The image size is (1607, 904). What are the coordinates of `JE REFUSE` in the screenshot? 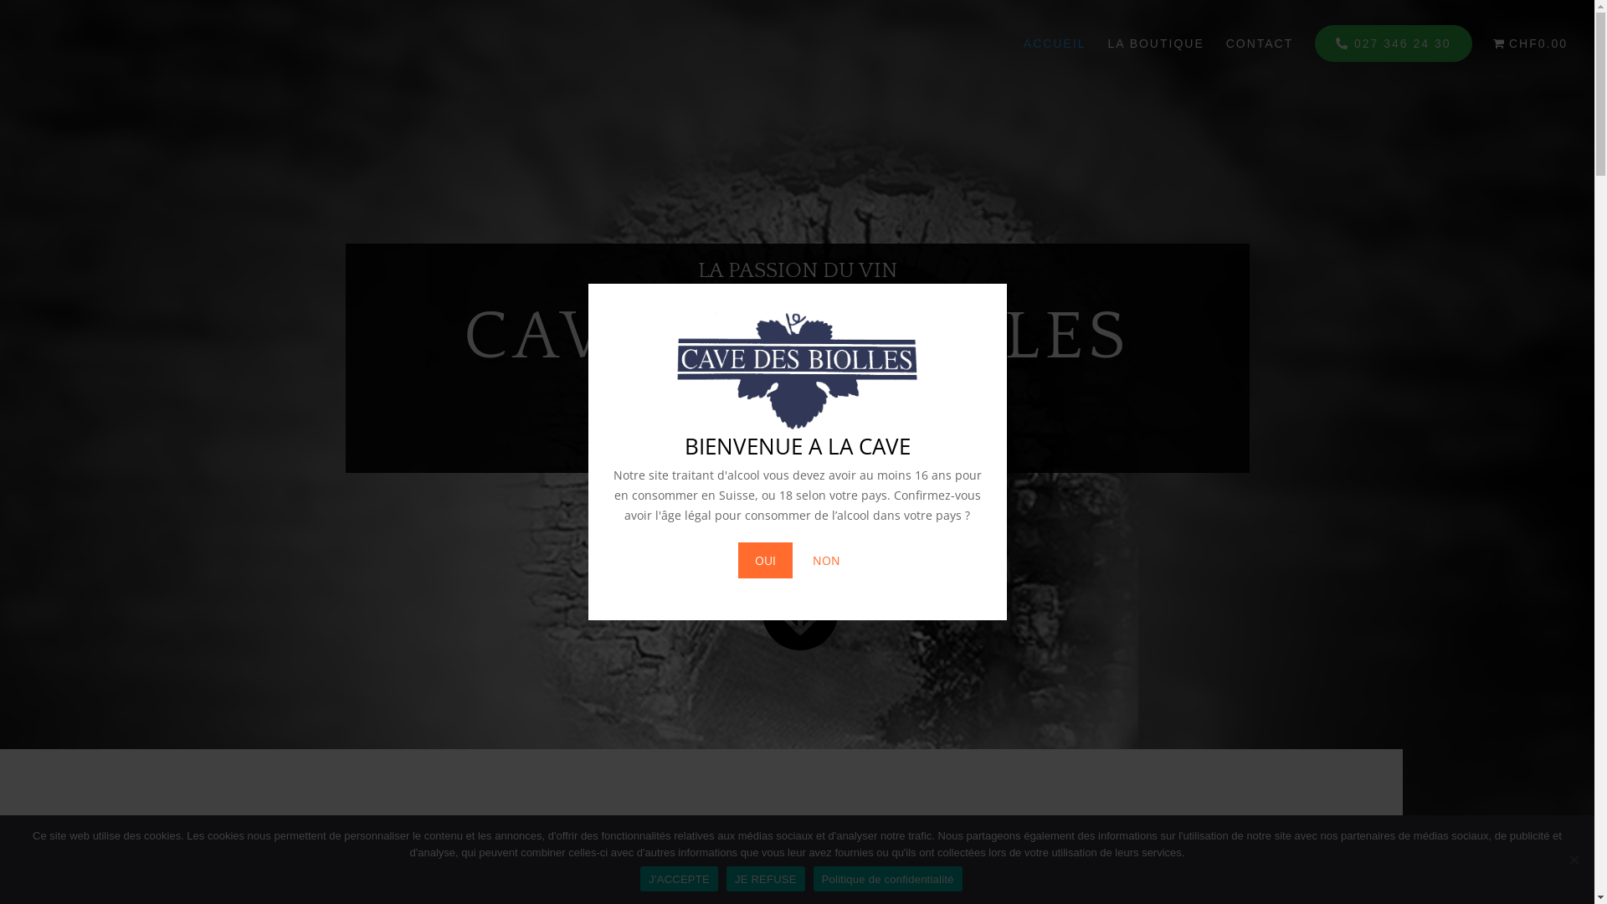 It's located at (766, 879).